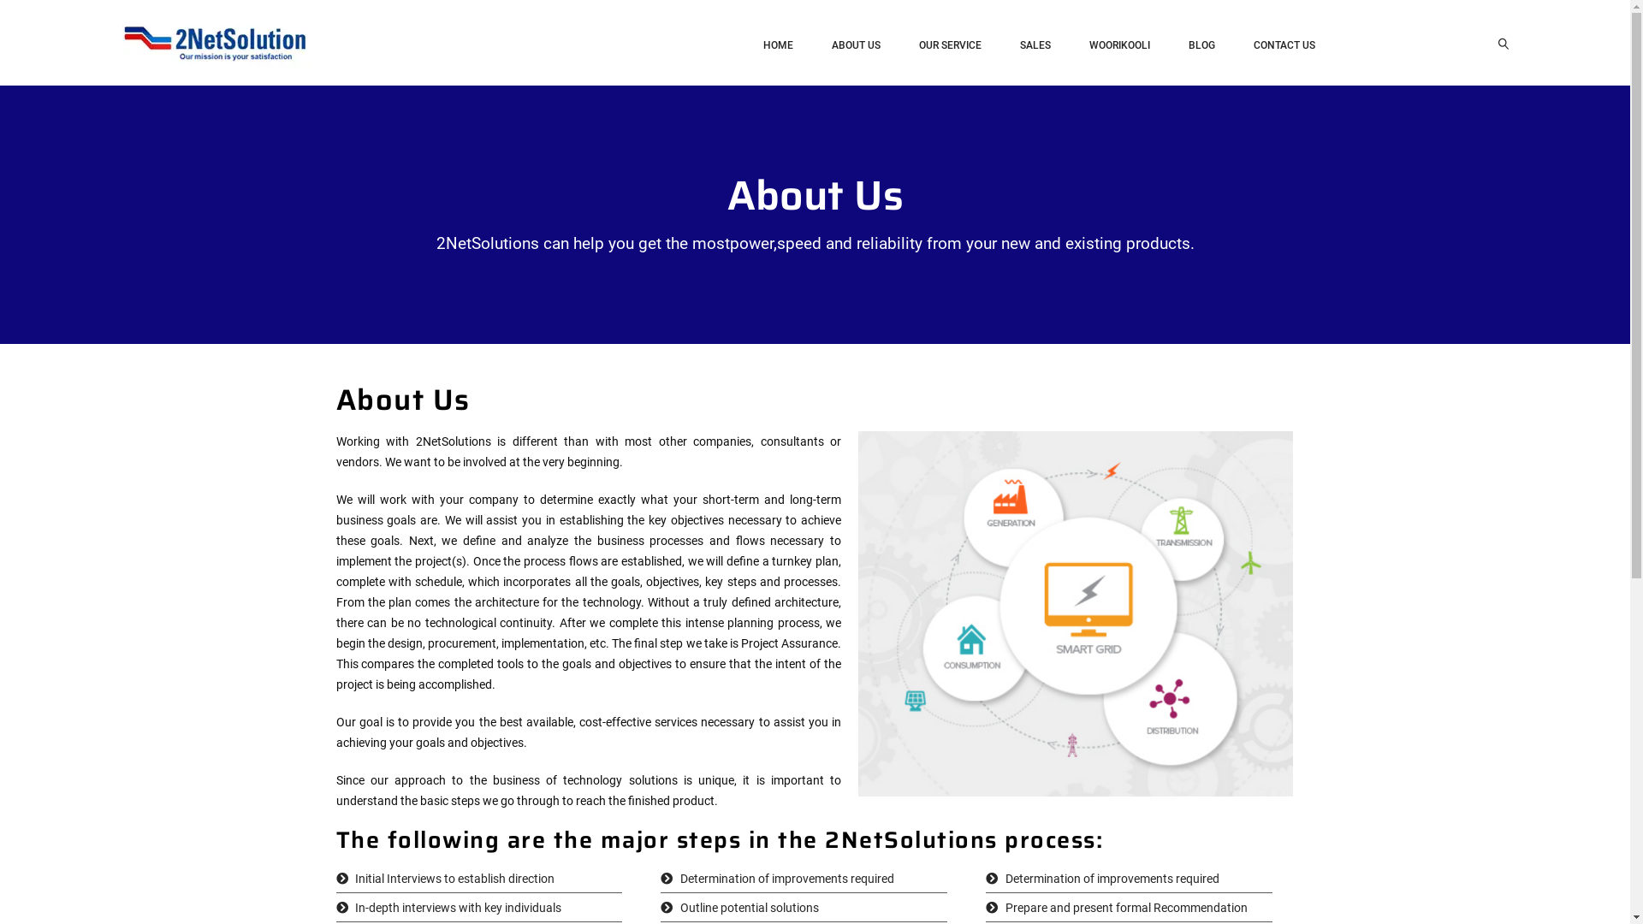 This screenshot has width=1643, height=924. What do you see at coordinates (1119, 44) in the screenshot?
I see `WOORIKOOLI` at bounding box center [1119, 44].